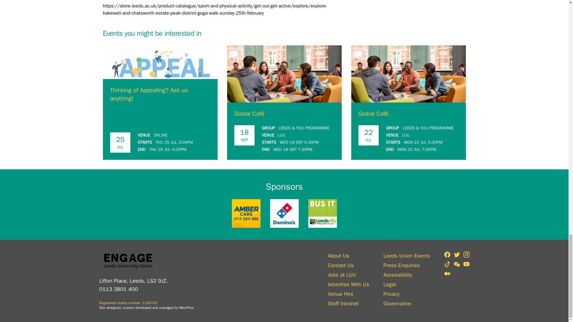  I want to click on Contact Us, so click(348, 265).